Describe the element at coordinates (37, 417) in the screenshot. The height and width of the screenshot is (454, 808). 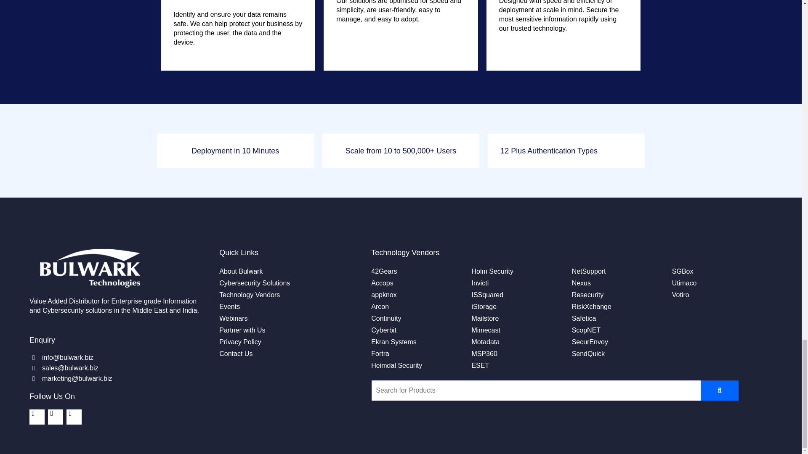
I see `Linkedin-in` at that location.